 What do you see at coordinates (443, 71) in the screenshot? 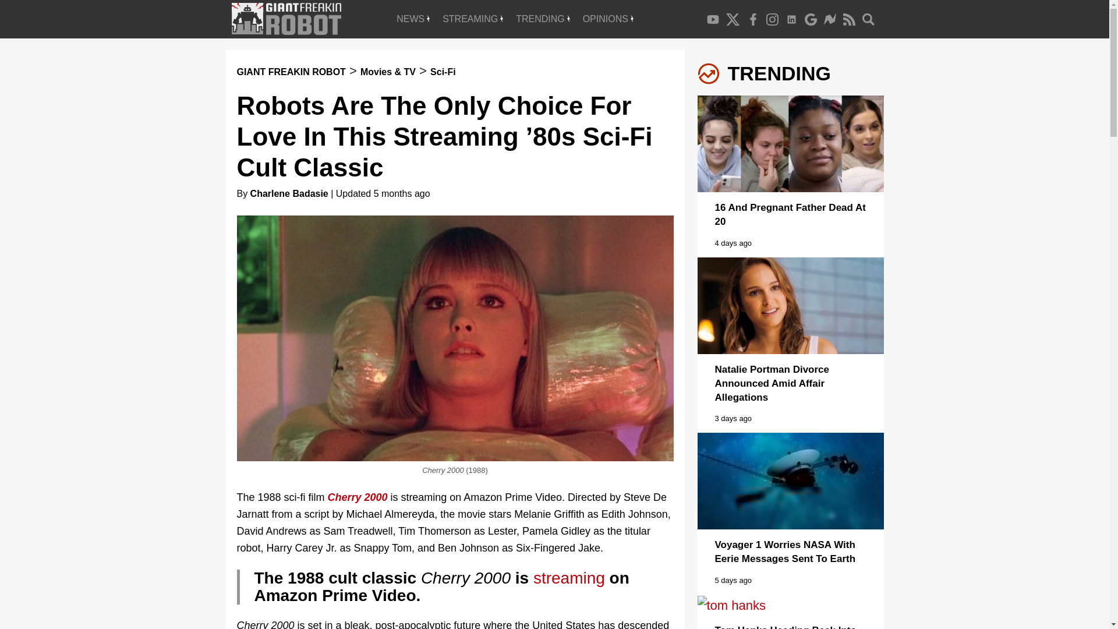
I see `Sci-Fi` at bounding box center [443, 71].